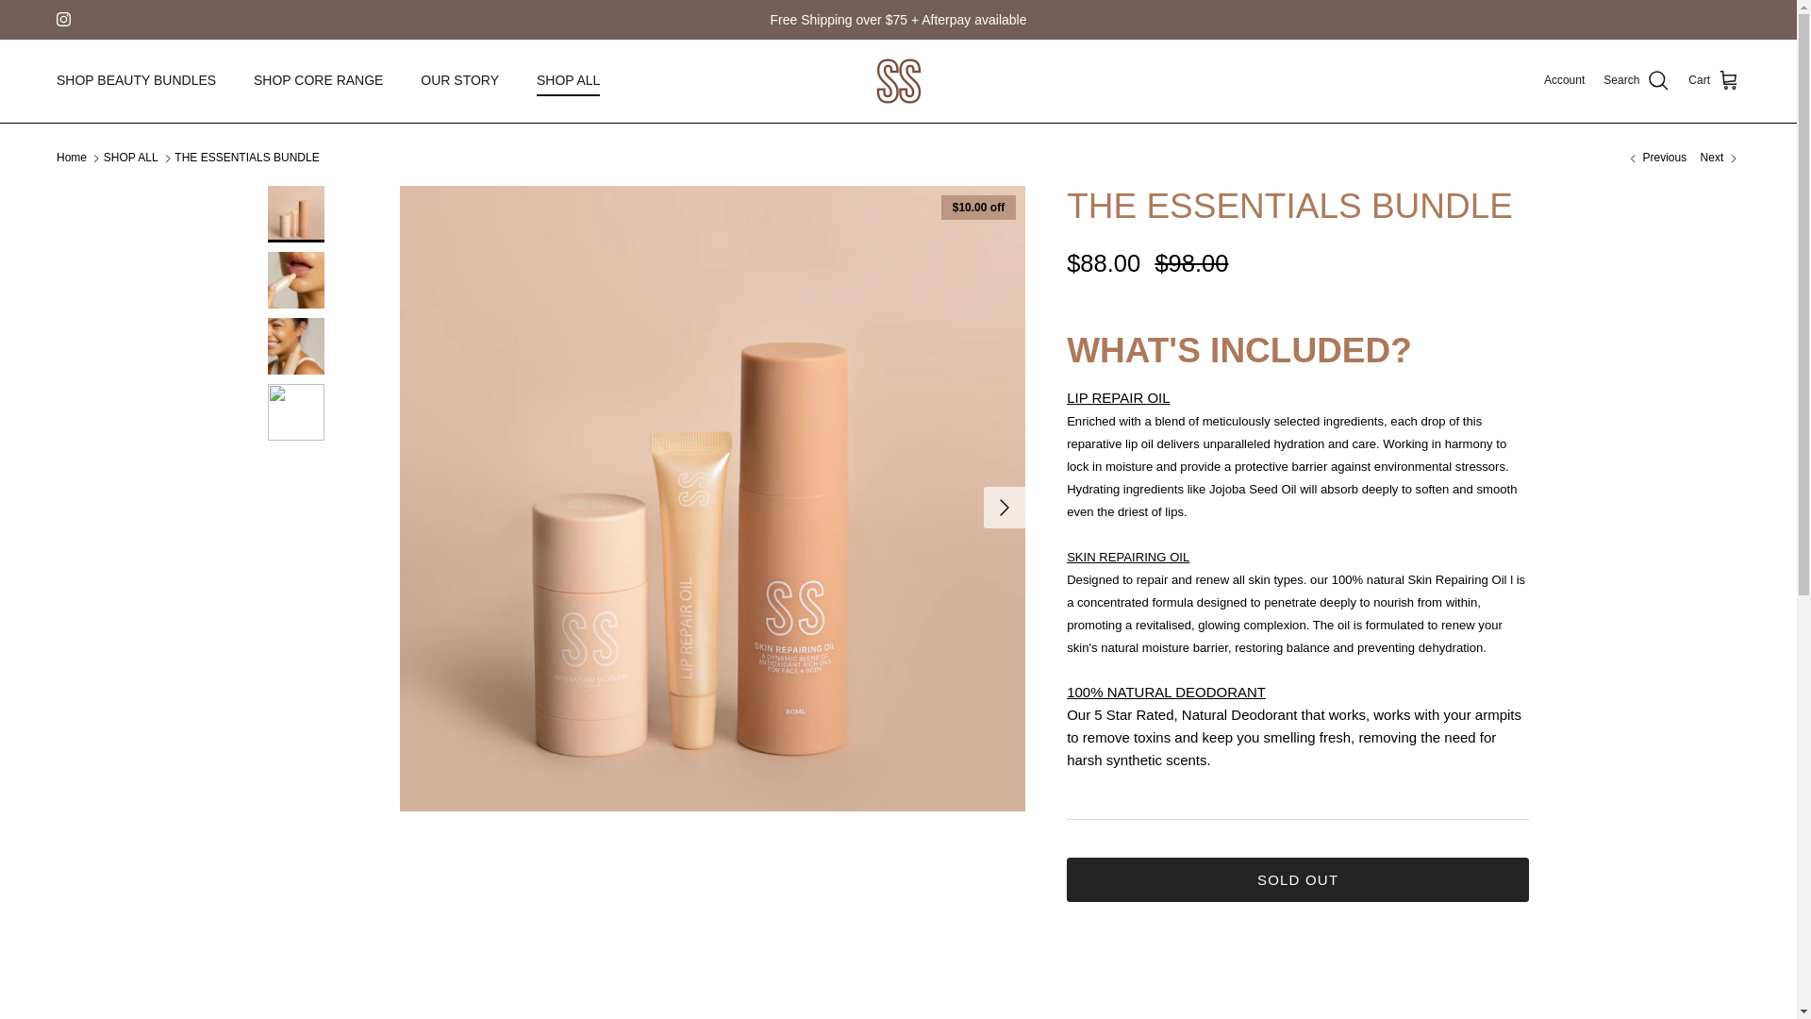 This screenshot has width=1811, height=1019. I want to click on THE ESSENTIALS BUNDLE, so click(245, 158).